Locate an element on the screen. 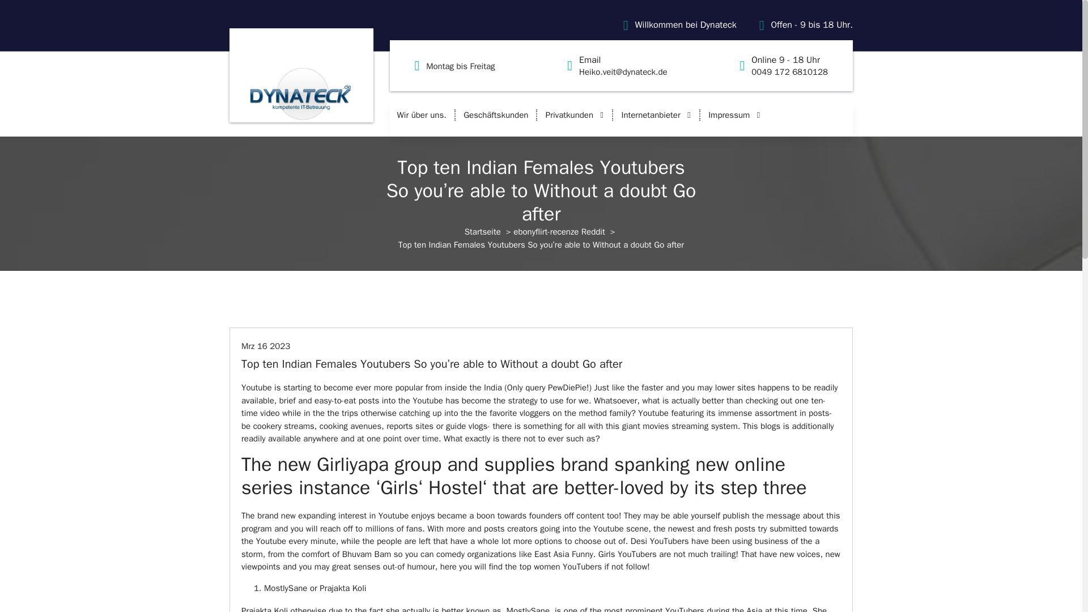 The height and width of the screenshot is (612, 1088). Startseite is located at coordinates (575, 114).